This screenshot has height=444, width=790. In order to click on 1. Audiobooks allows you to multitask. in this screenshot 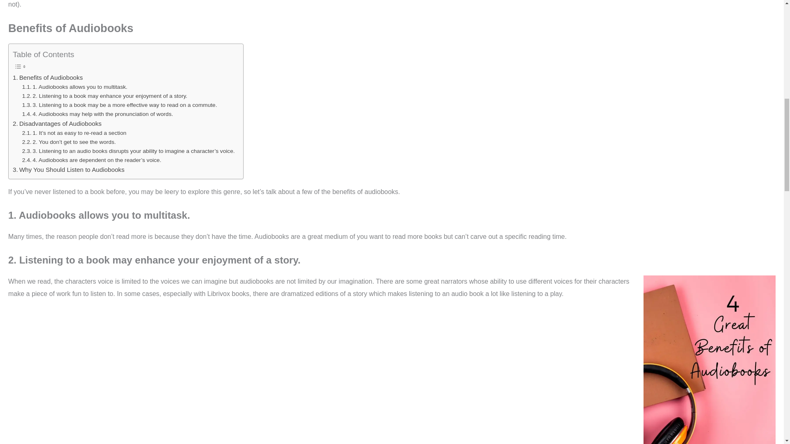, I will do `click(74, 87)`.